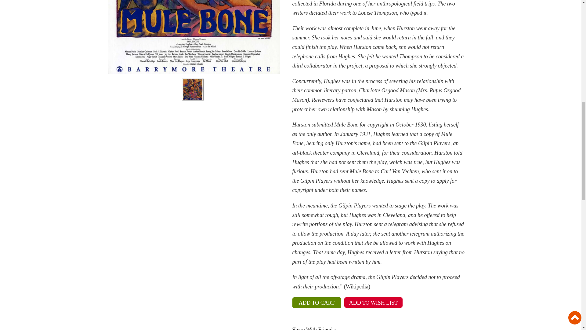 The image size is (586, 330). I want to click on PayPal, so click(378, 317).